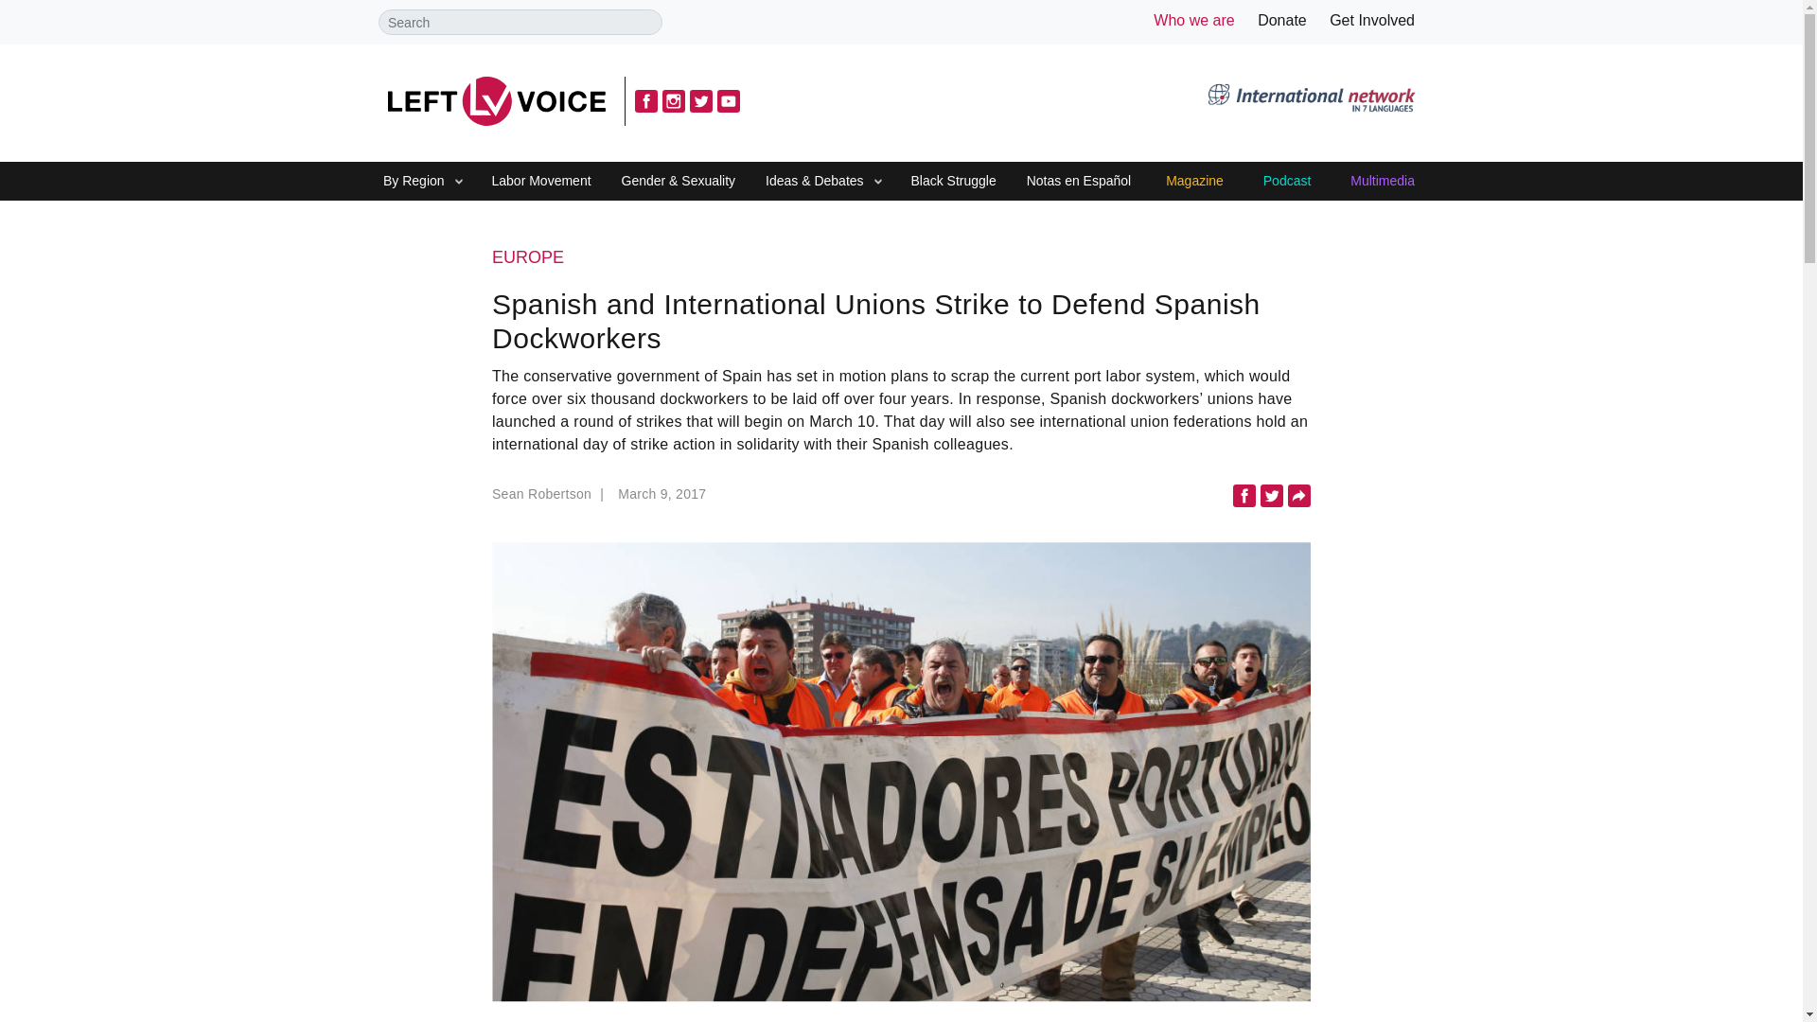 The height and width of the screenshot is (1022, 1817). Describe the element at coordinates (541, 182) in the screenshot. I see `Labor Movement` at that location.